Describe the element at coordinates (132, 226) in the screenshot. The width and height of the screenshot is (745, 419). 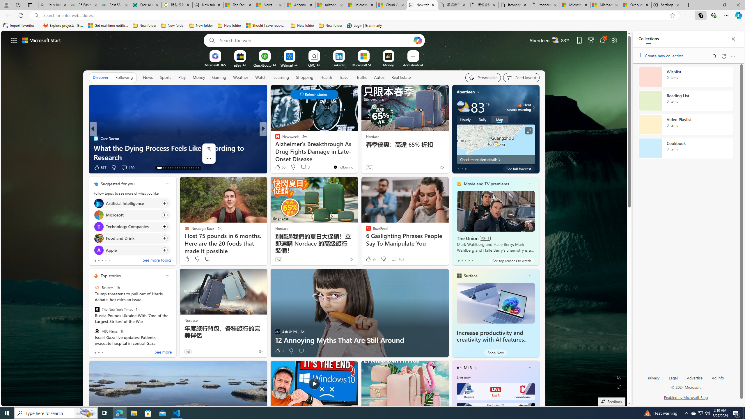
I see `Click to follow topic Technology Companies` at that location.